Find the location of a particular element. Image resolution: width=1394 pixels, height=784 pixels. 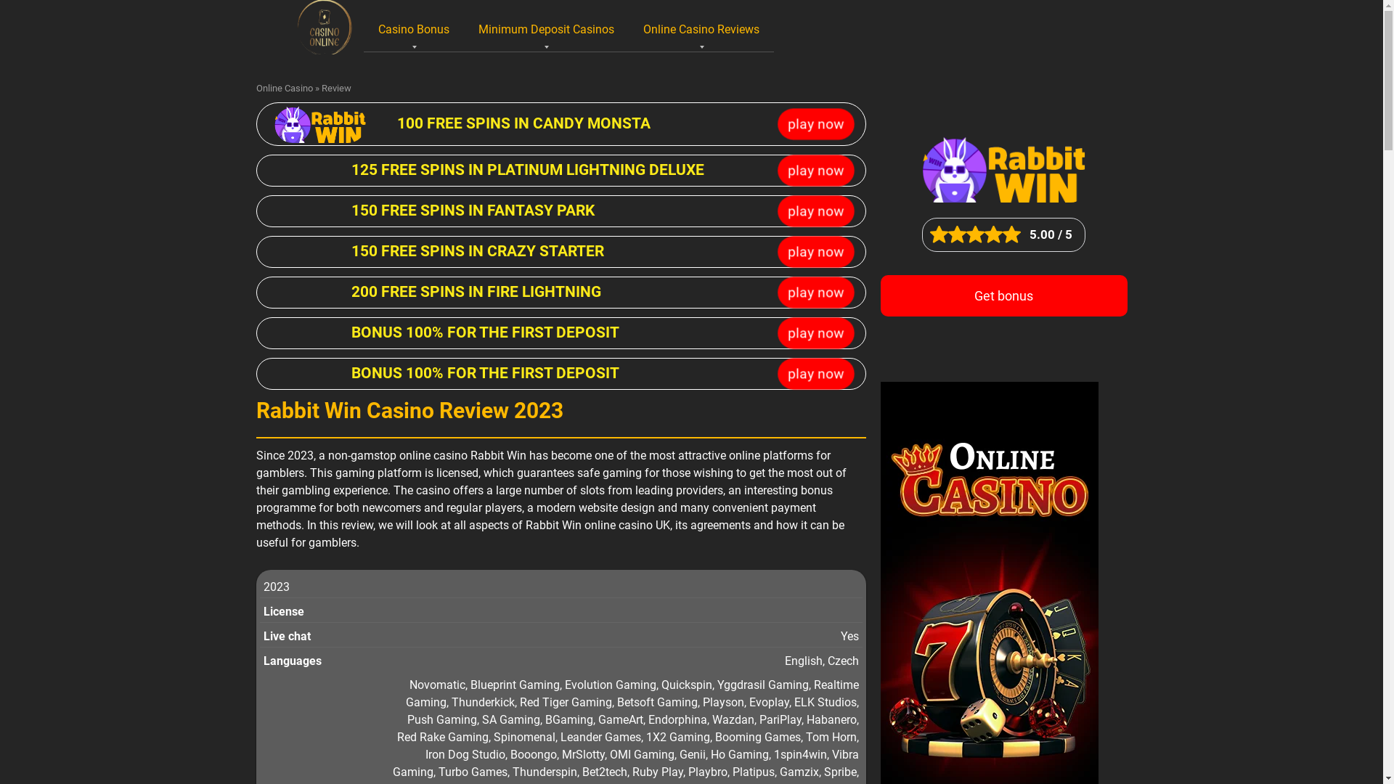

play now is located at coordinates (810, 330).